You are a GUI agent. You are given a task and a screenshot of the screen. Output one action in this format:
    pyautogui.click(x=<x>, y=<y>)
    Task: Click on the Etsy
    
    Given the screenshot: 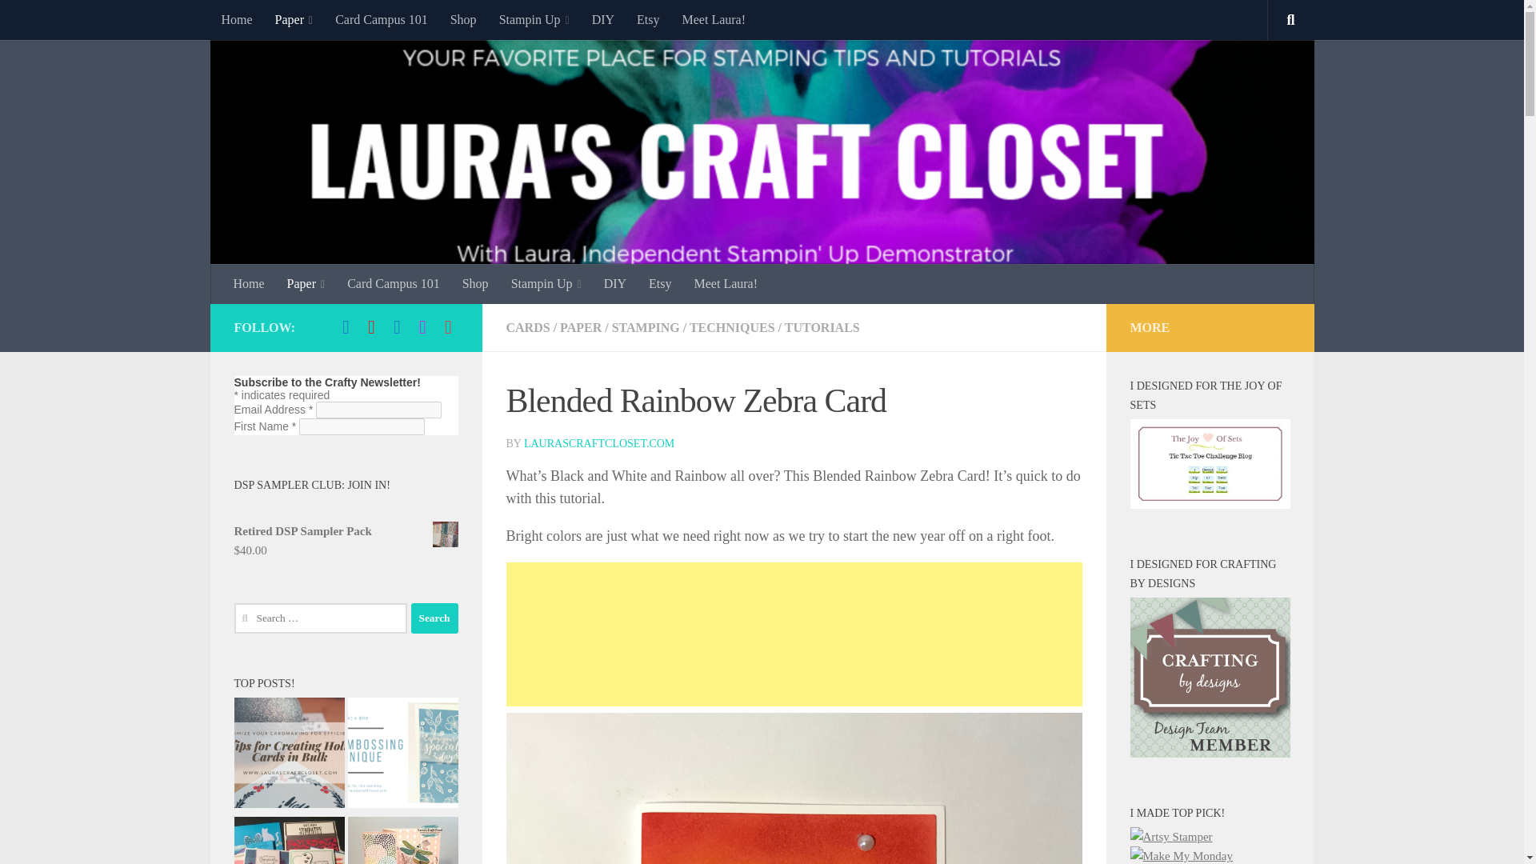 What is the action you would take?
    pyautogui.click(x=647, y=19)
    